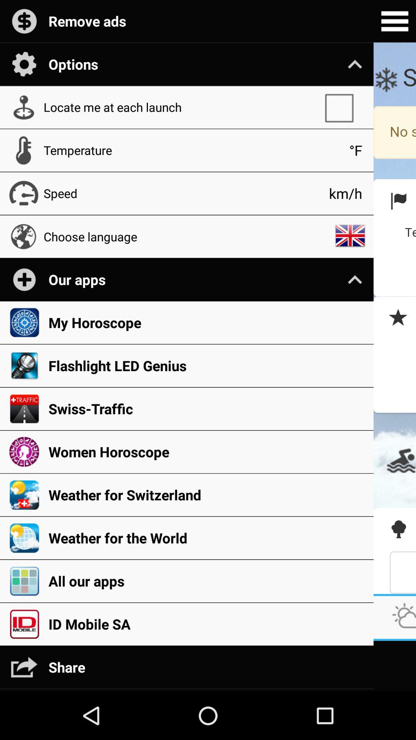  What do you see at coordinates (192, 150) in the screenshot?
I see `jump until temperature icon` at bounding box center [192, 150].